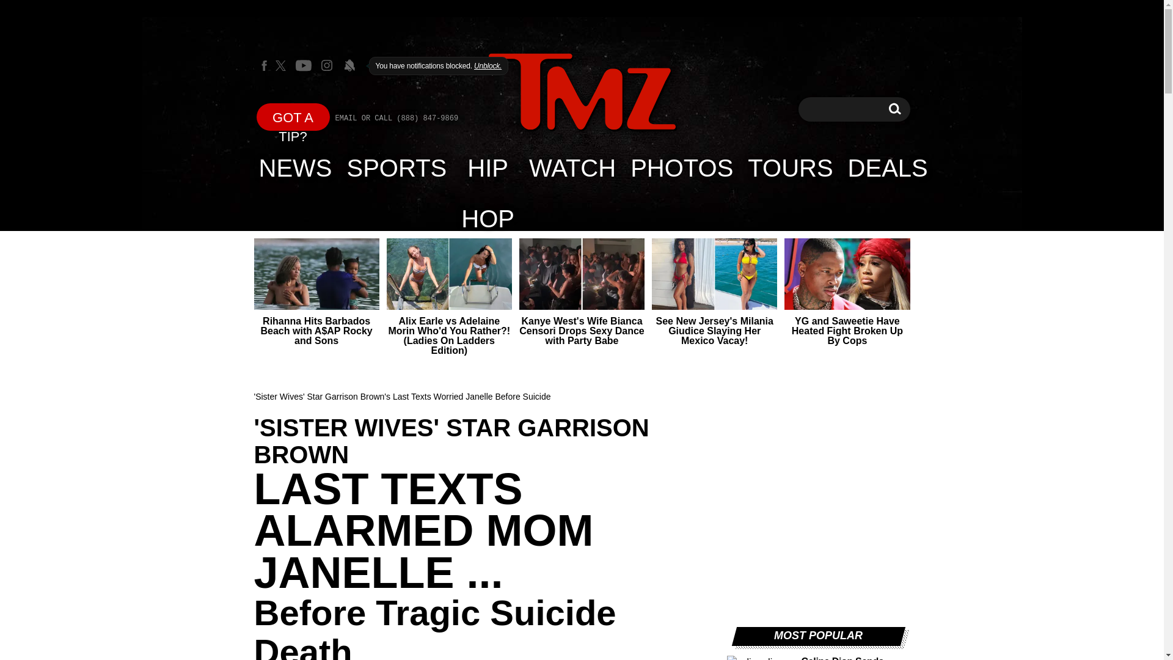 The height and width of the screenshot is (660, 1173). I want to click on SPORTS, so click(397, 167).